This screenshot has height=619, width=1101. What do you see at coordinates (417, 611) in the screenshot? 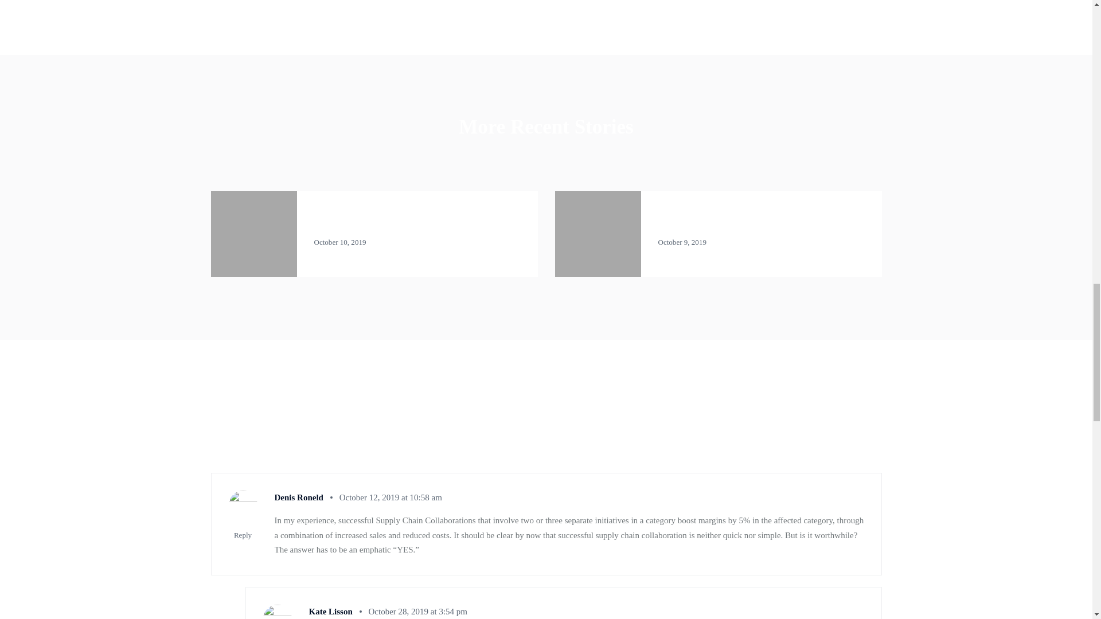
I see `October 28, 2019 at 3:54 pm` at bounding box center [417, 611].